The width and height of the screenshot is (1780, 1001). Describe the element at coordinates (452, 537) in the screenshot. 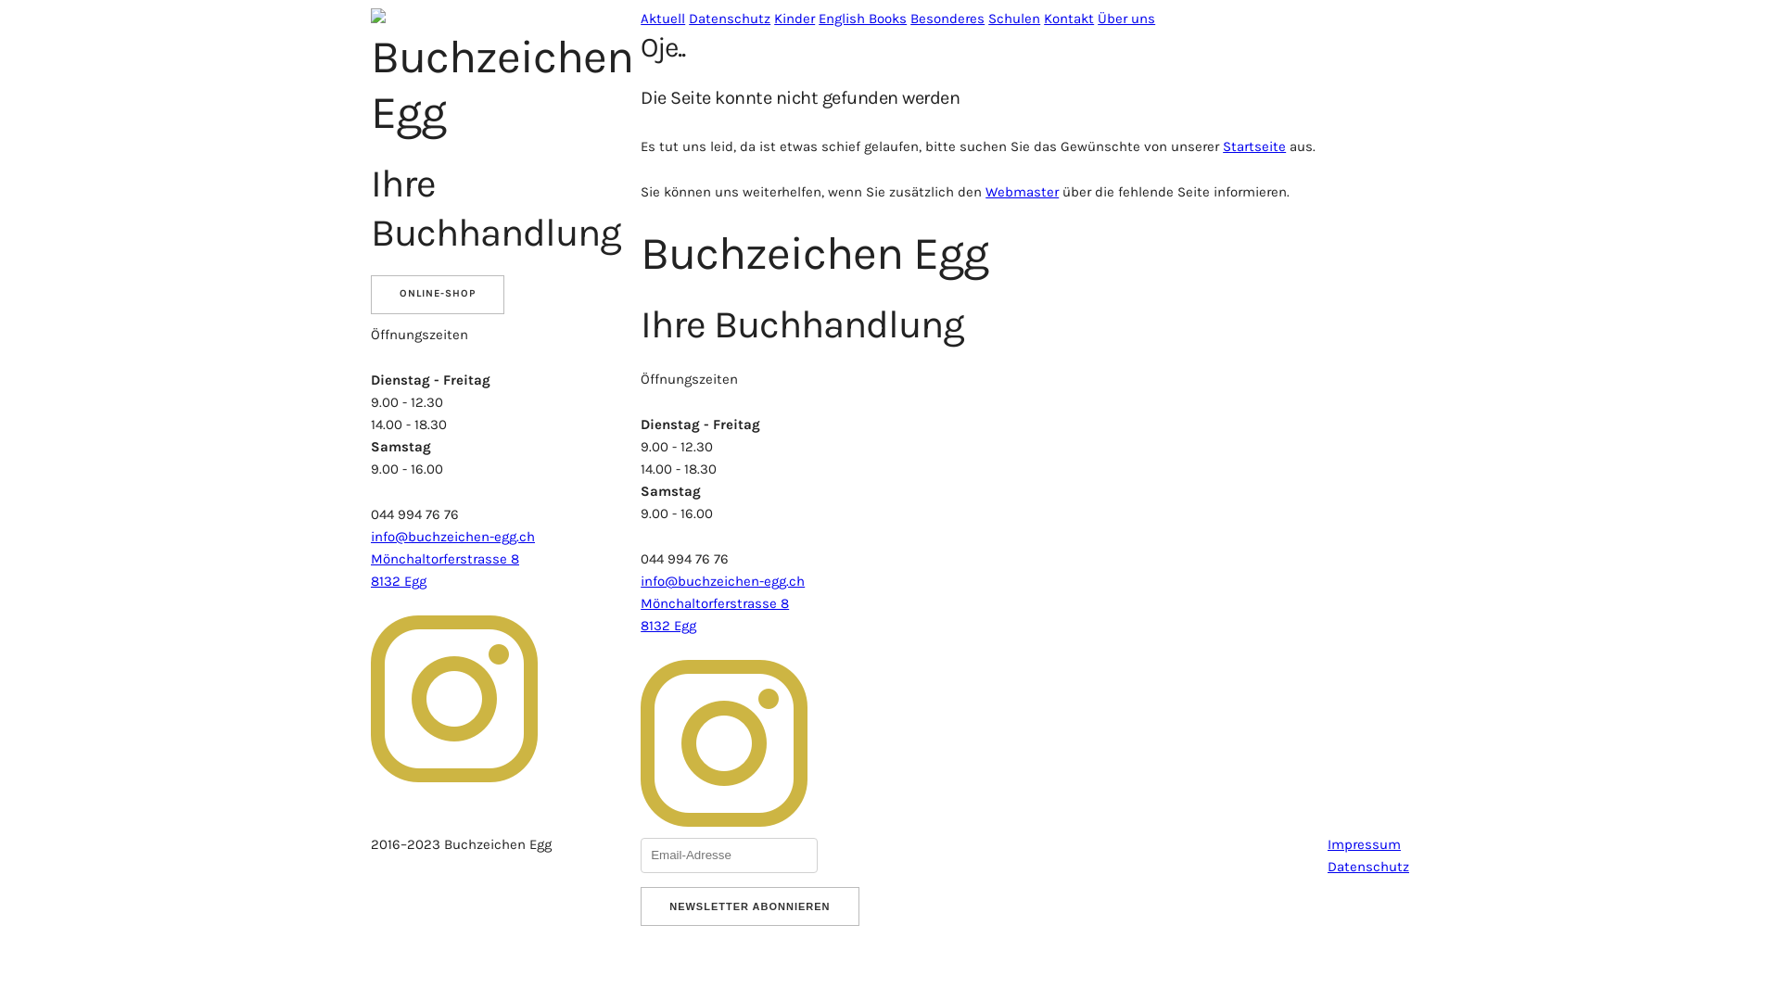

I see `info@buchzeichen-egg.ch` at that location.